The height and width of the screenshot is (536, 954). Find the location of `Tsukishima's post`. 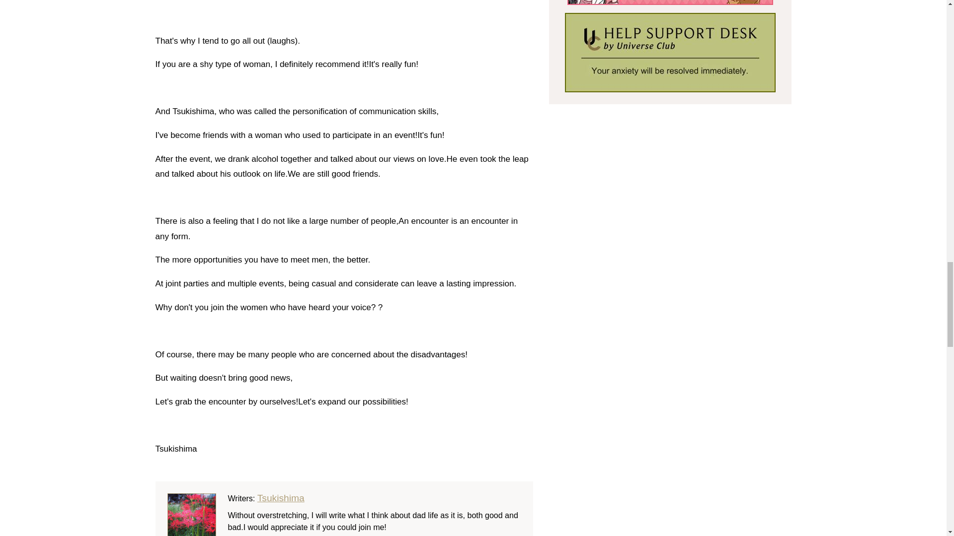

Tsukishima's post is located at coordinates (281, 498).